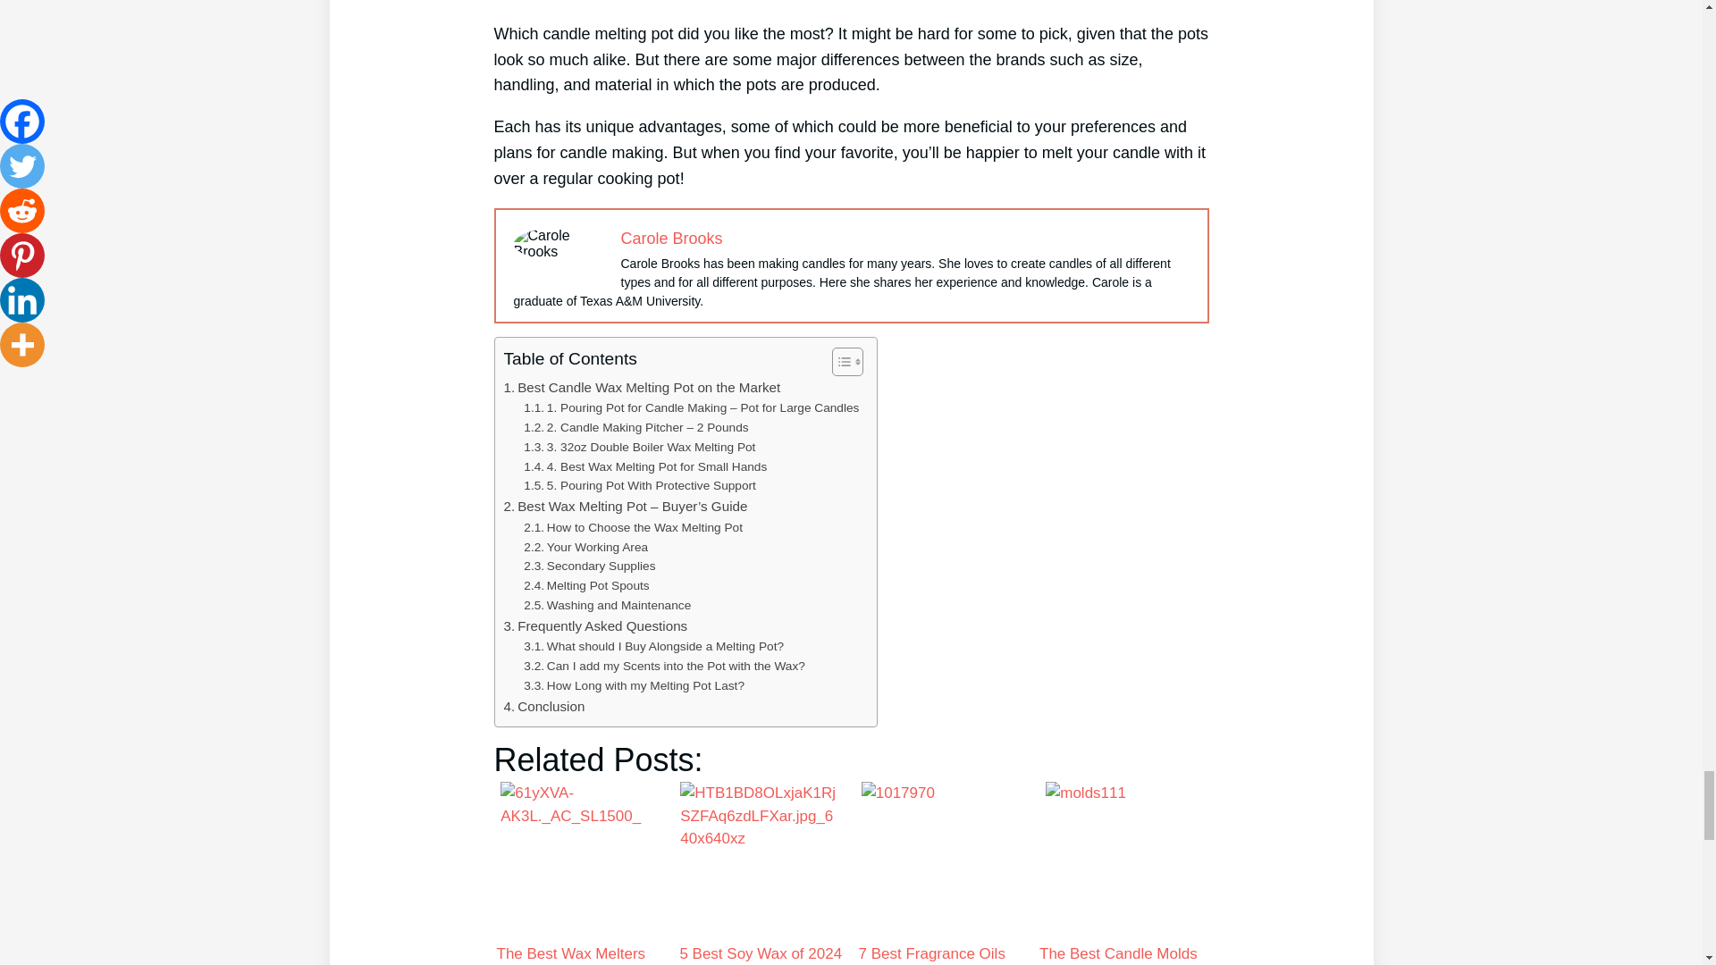 This screenshot has width=1716, height=965. I want to click on 3. 32oz Double Boiler Wax Melting Pot, so click(638, 447).